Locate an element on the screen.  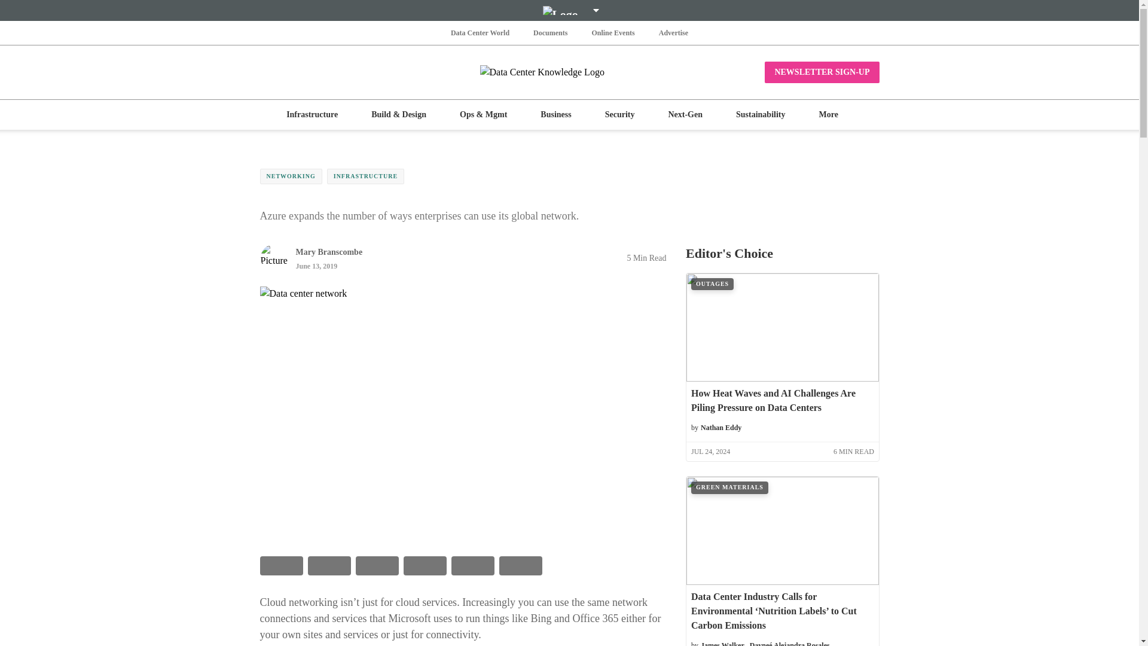
NEWSLETTER SIGN-UP is located at coordinates (822, 72).